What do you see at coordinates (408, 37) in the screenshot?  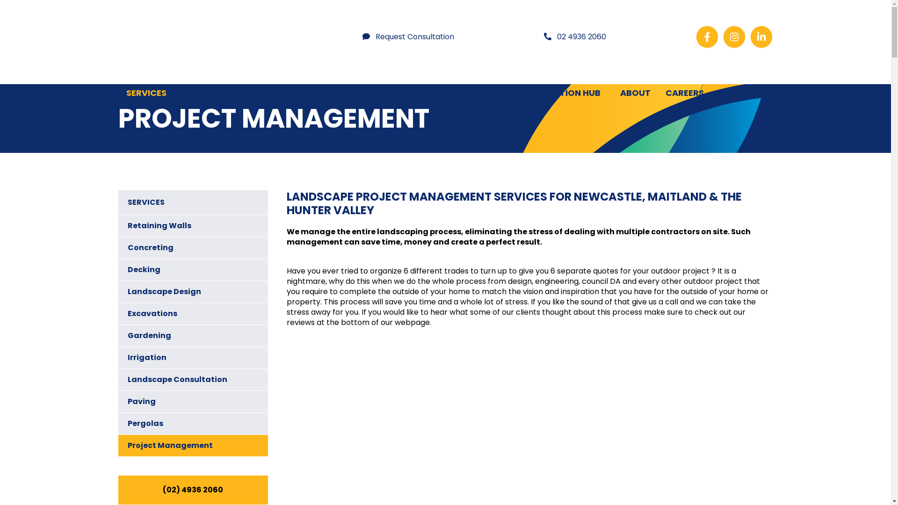 I see `Request Consultation` at bounding box center [408, 37].